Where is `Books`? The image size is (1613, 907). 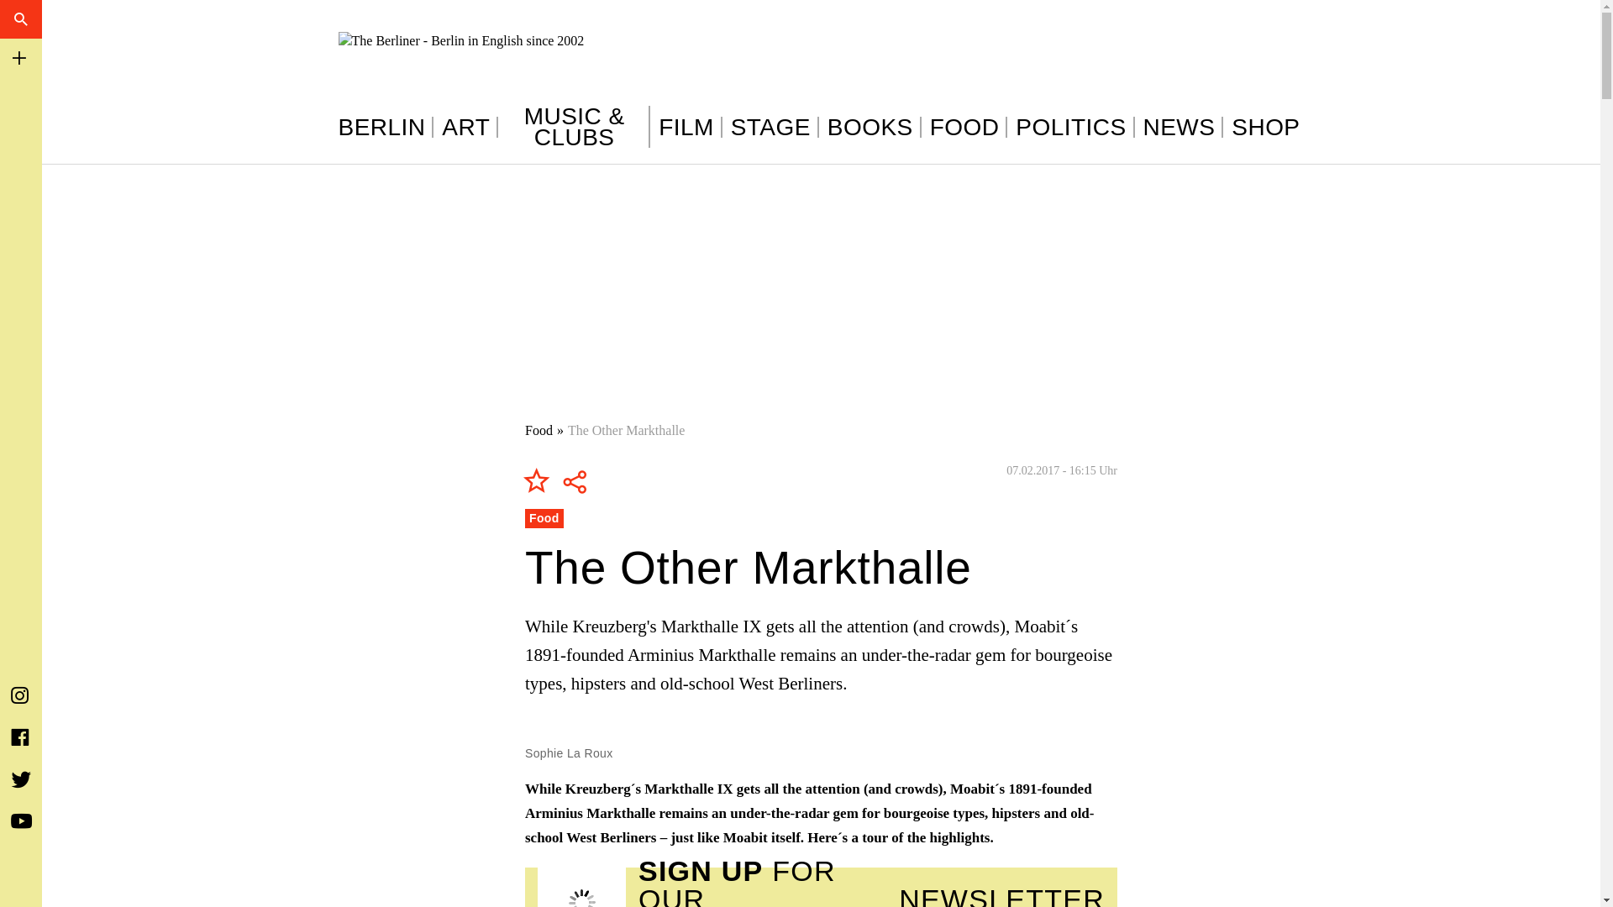
Books is located at coordinates (874, 128).